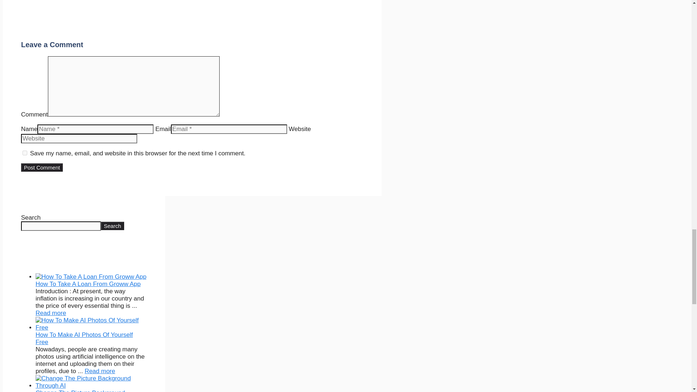 Image resolution: width=697 pixels, height=392 pixels. Describe the element at coordinates (88, 284) in the screenshot. I see `How To Take A Loan From Groww App` at that location.